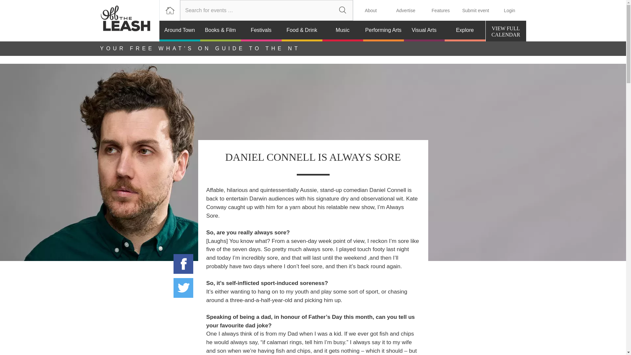  What do you see at coordinates (342, 10) in the screenshot?
I see `Search` at bounding box center [342, 10].